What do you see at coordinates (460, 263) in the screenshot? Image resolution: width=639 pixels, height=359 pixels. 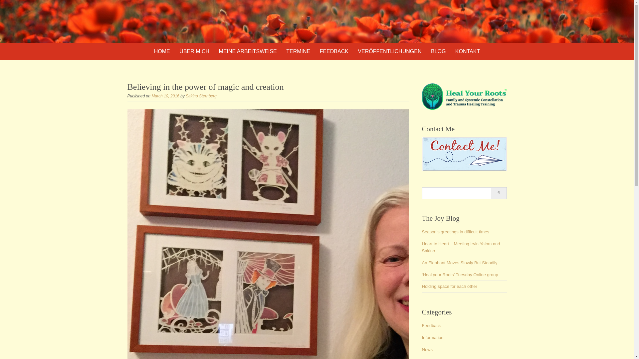 I see `An Elephant Moves Slowly But Steadily` at bounding box center [460, 263].